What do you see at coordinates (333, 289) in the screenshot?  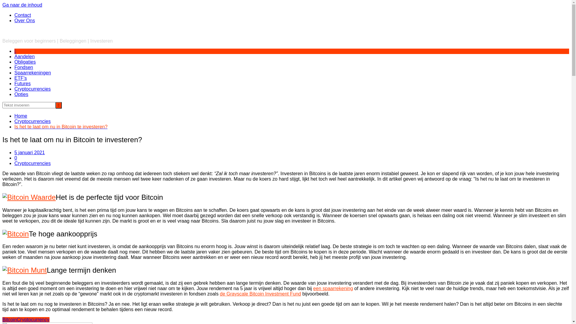 I see `een spaarrekening` at bounding box center [333, 289].